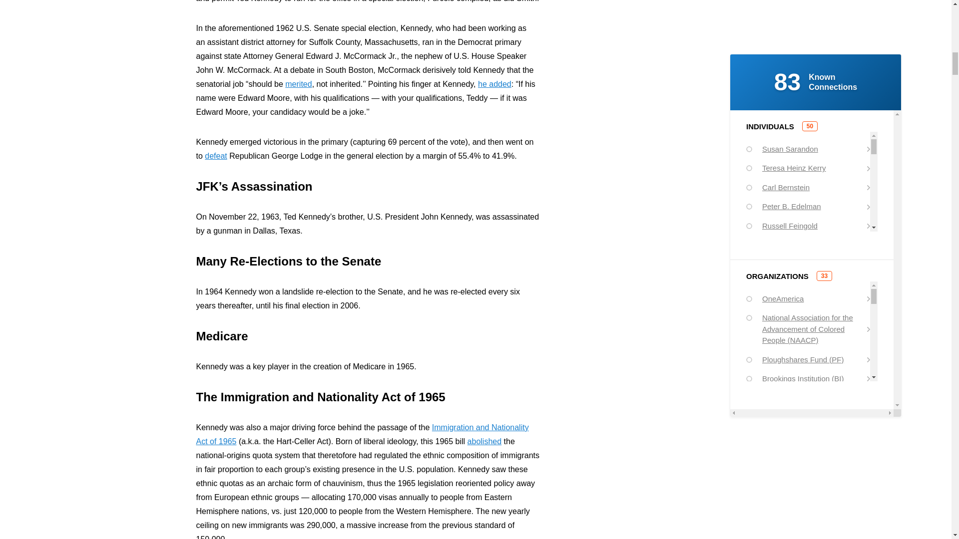 The image size is (959, 539). What do you see at coordinates (484, 441) in the screenshot?
I see `abolished` at bounding box center [484, 441].